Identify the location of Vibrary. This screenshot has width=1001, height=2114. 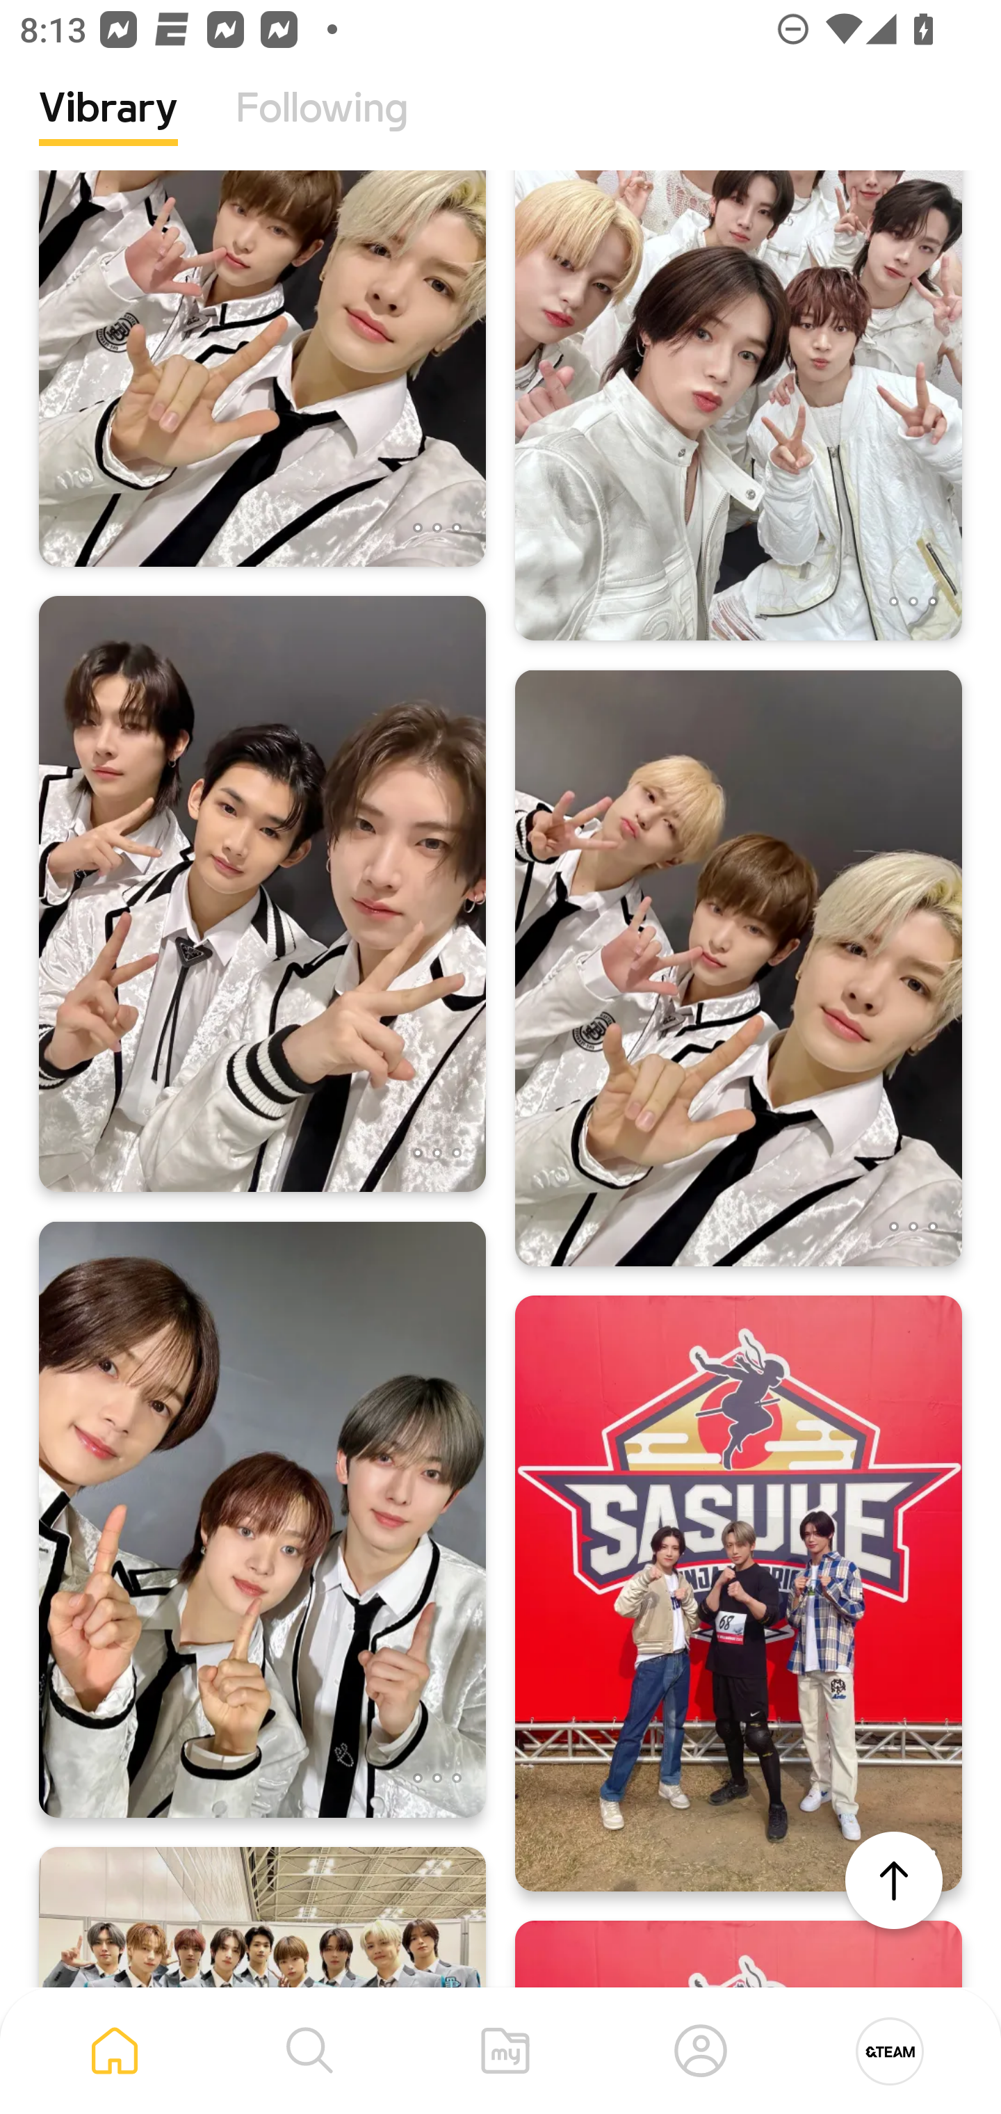
(108, 129).